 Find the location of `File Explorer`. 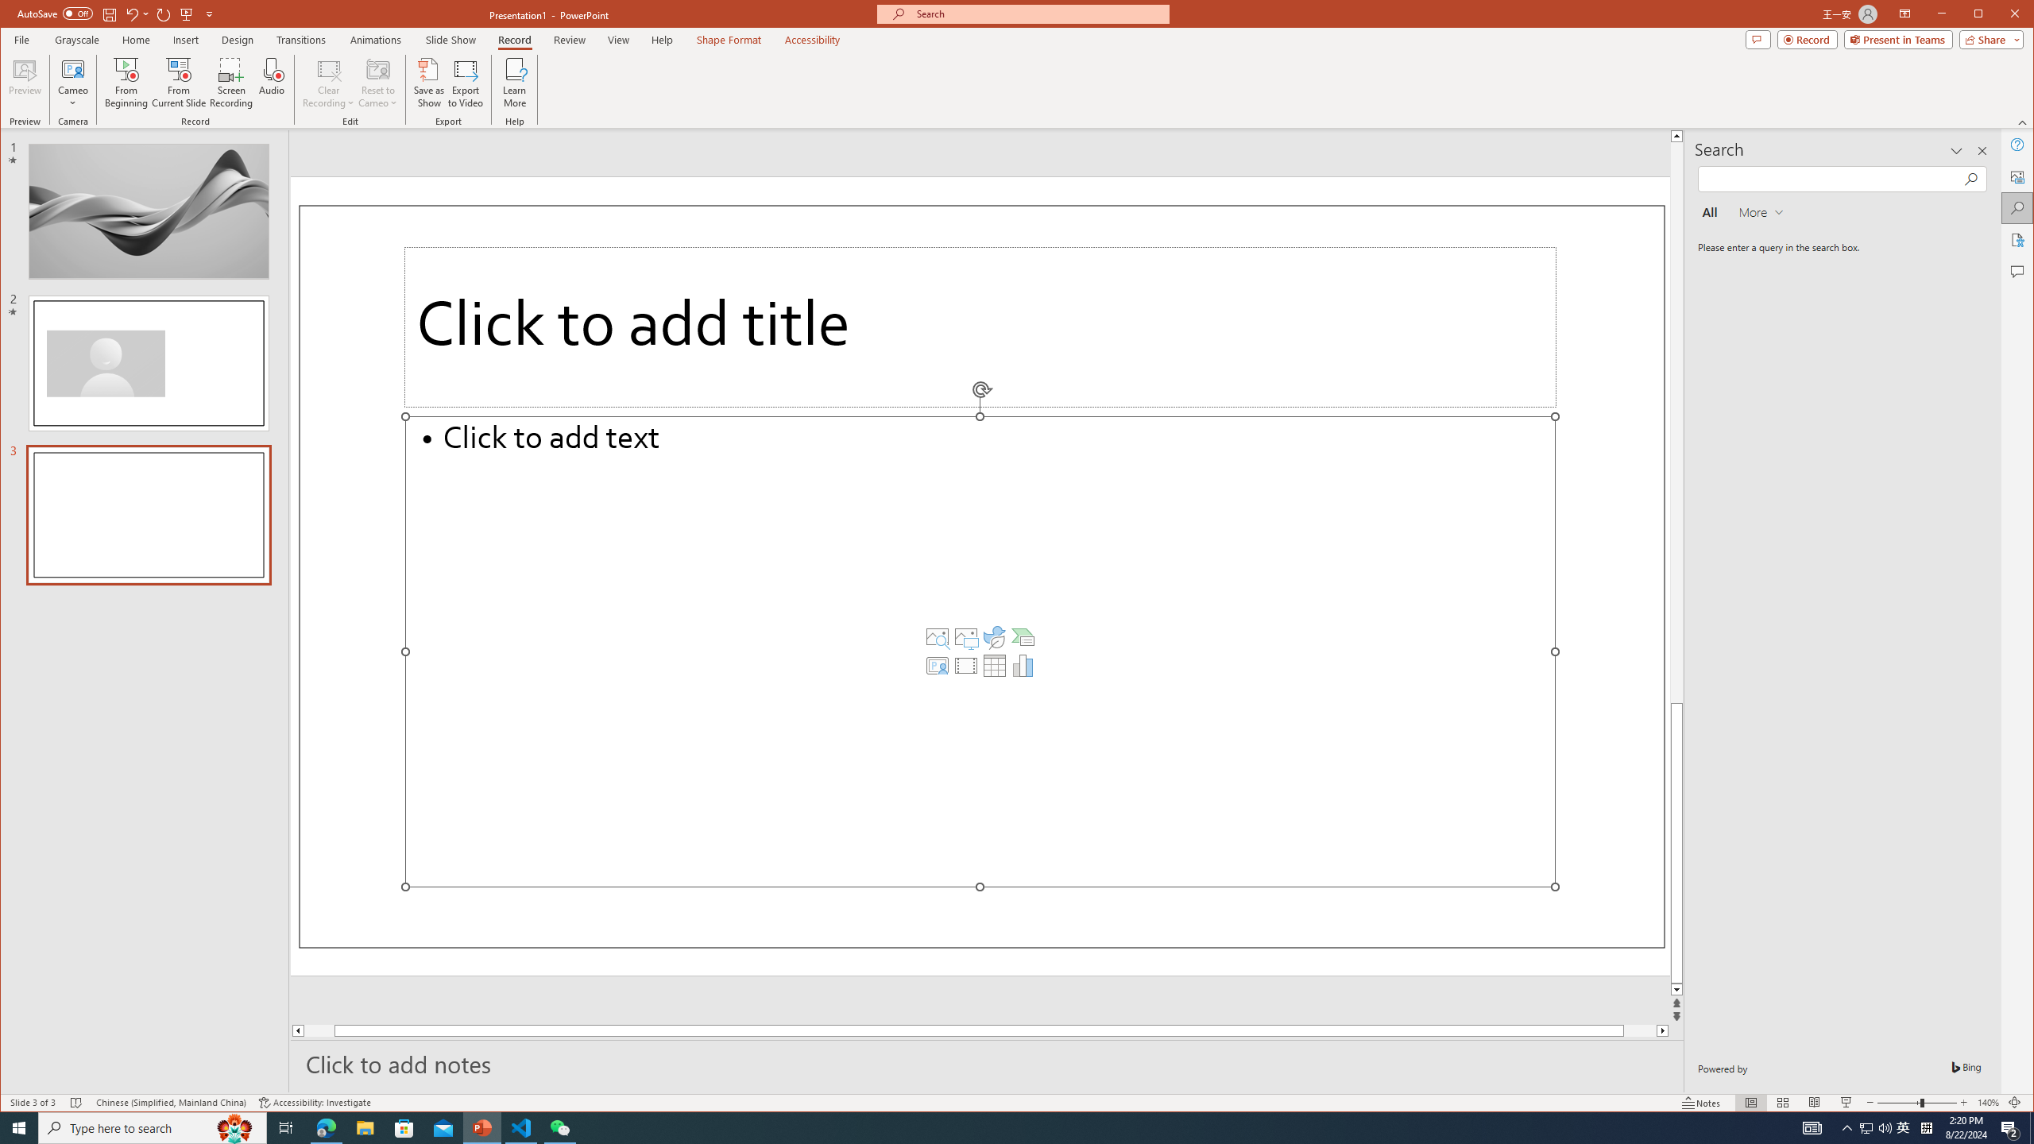

File Explorer is located at coordinates (365, 1128).